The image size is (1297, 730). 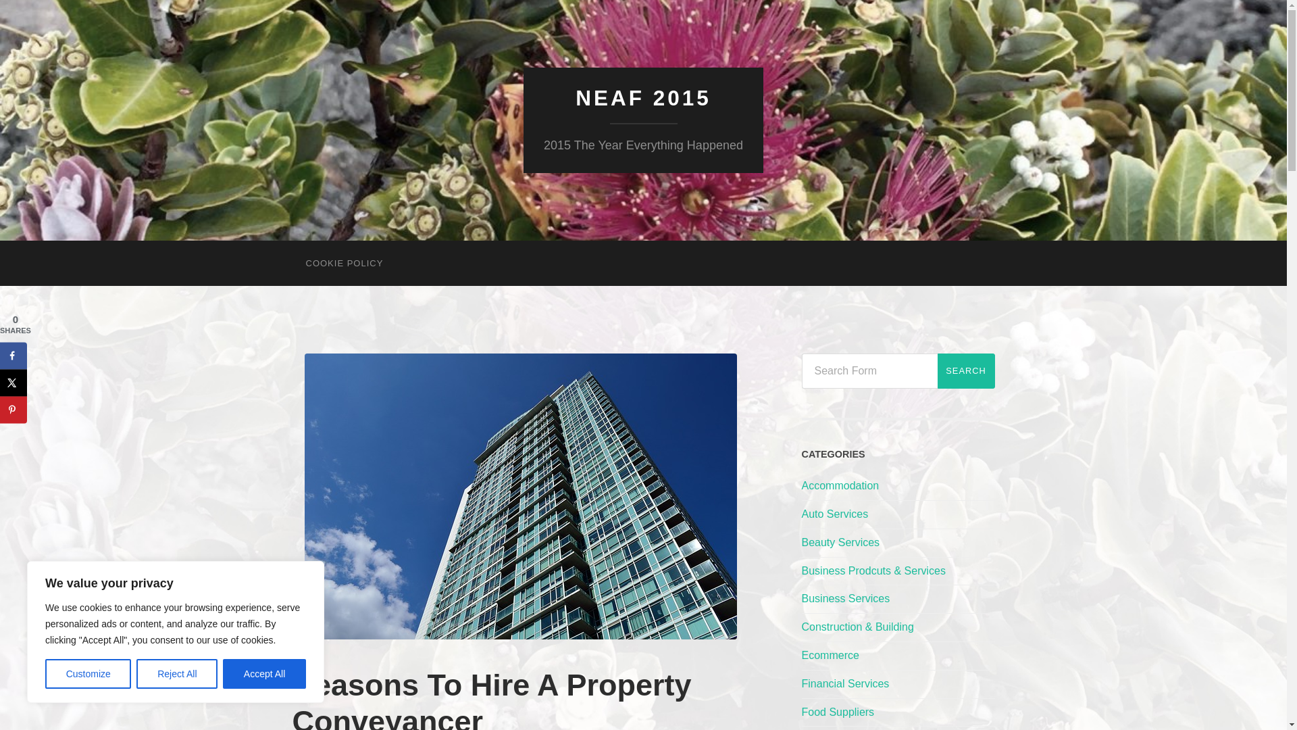 What do you see at coordinates (834, 514) in the screenshot?
I see `Auto Services` at bounding box center [834, 514].